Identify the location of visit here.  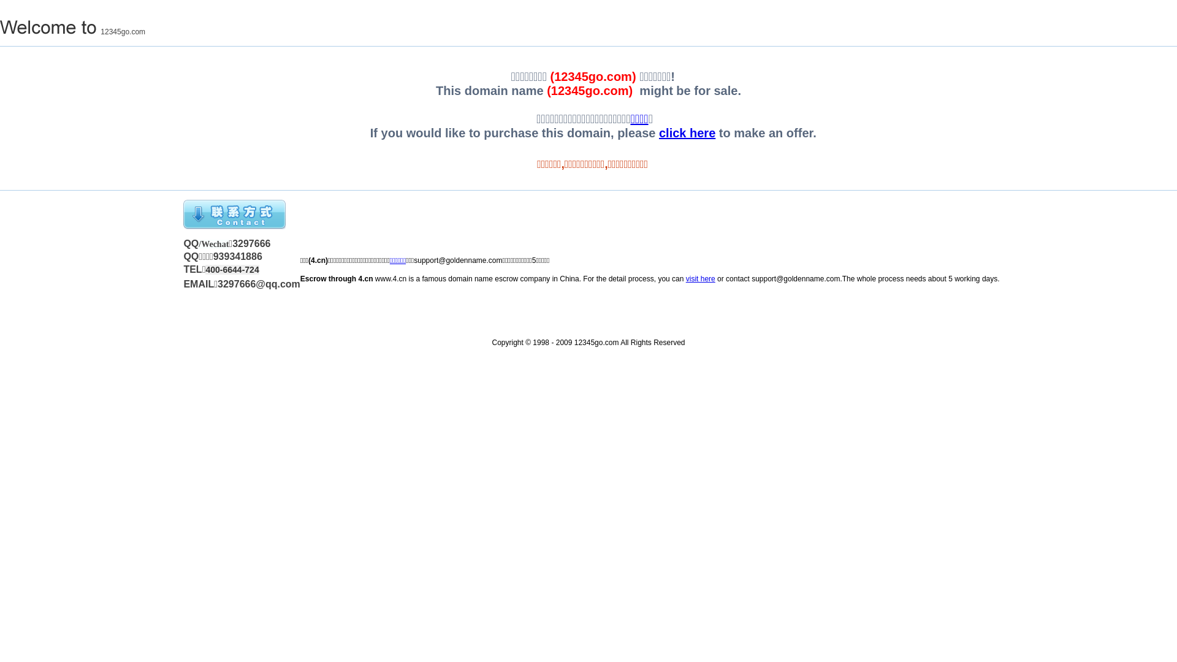
(701, 279).